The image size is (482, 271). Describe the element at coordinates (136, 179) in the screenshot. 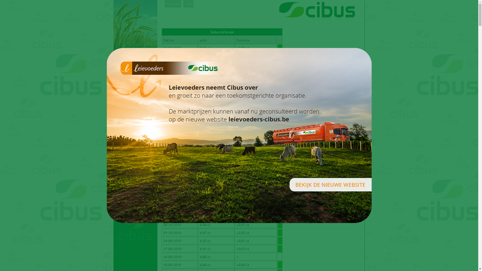

I see `Marktinfo en Termijnprijzen grondstoffen` at that location.